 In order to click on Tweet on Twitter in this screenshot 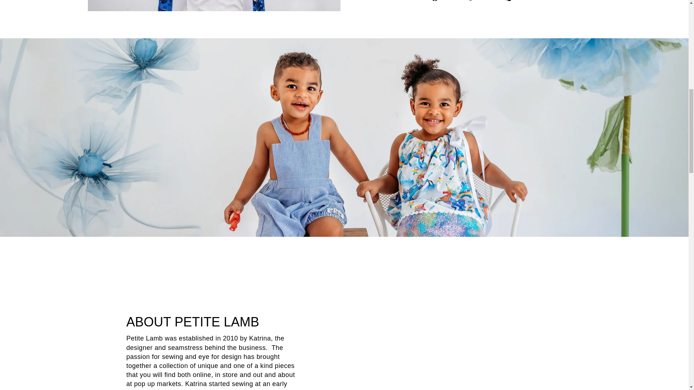, I will do `click(484, 1)`.